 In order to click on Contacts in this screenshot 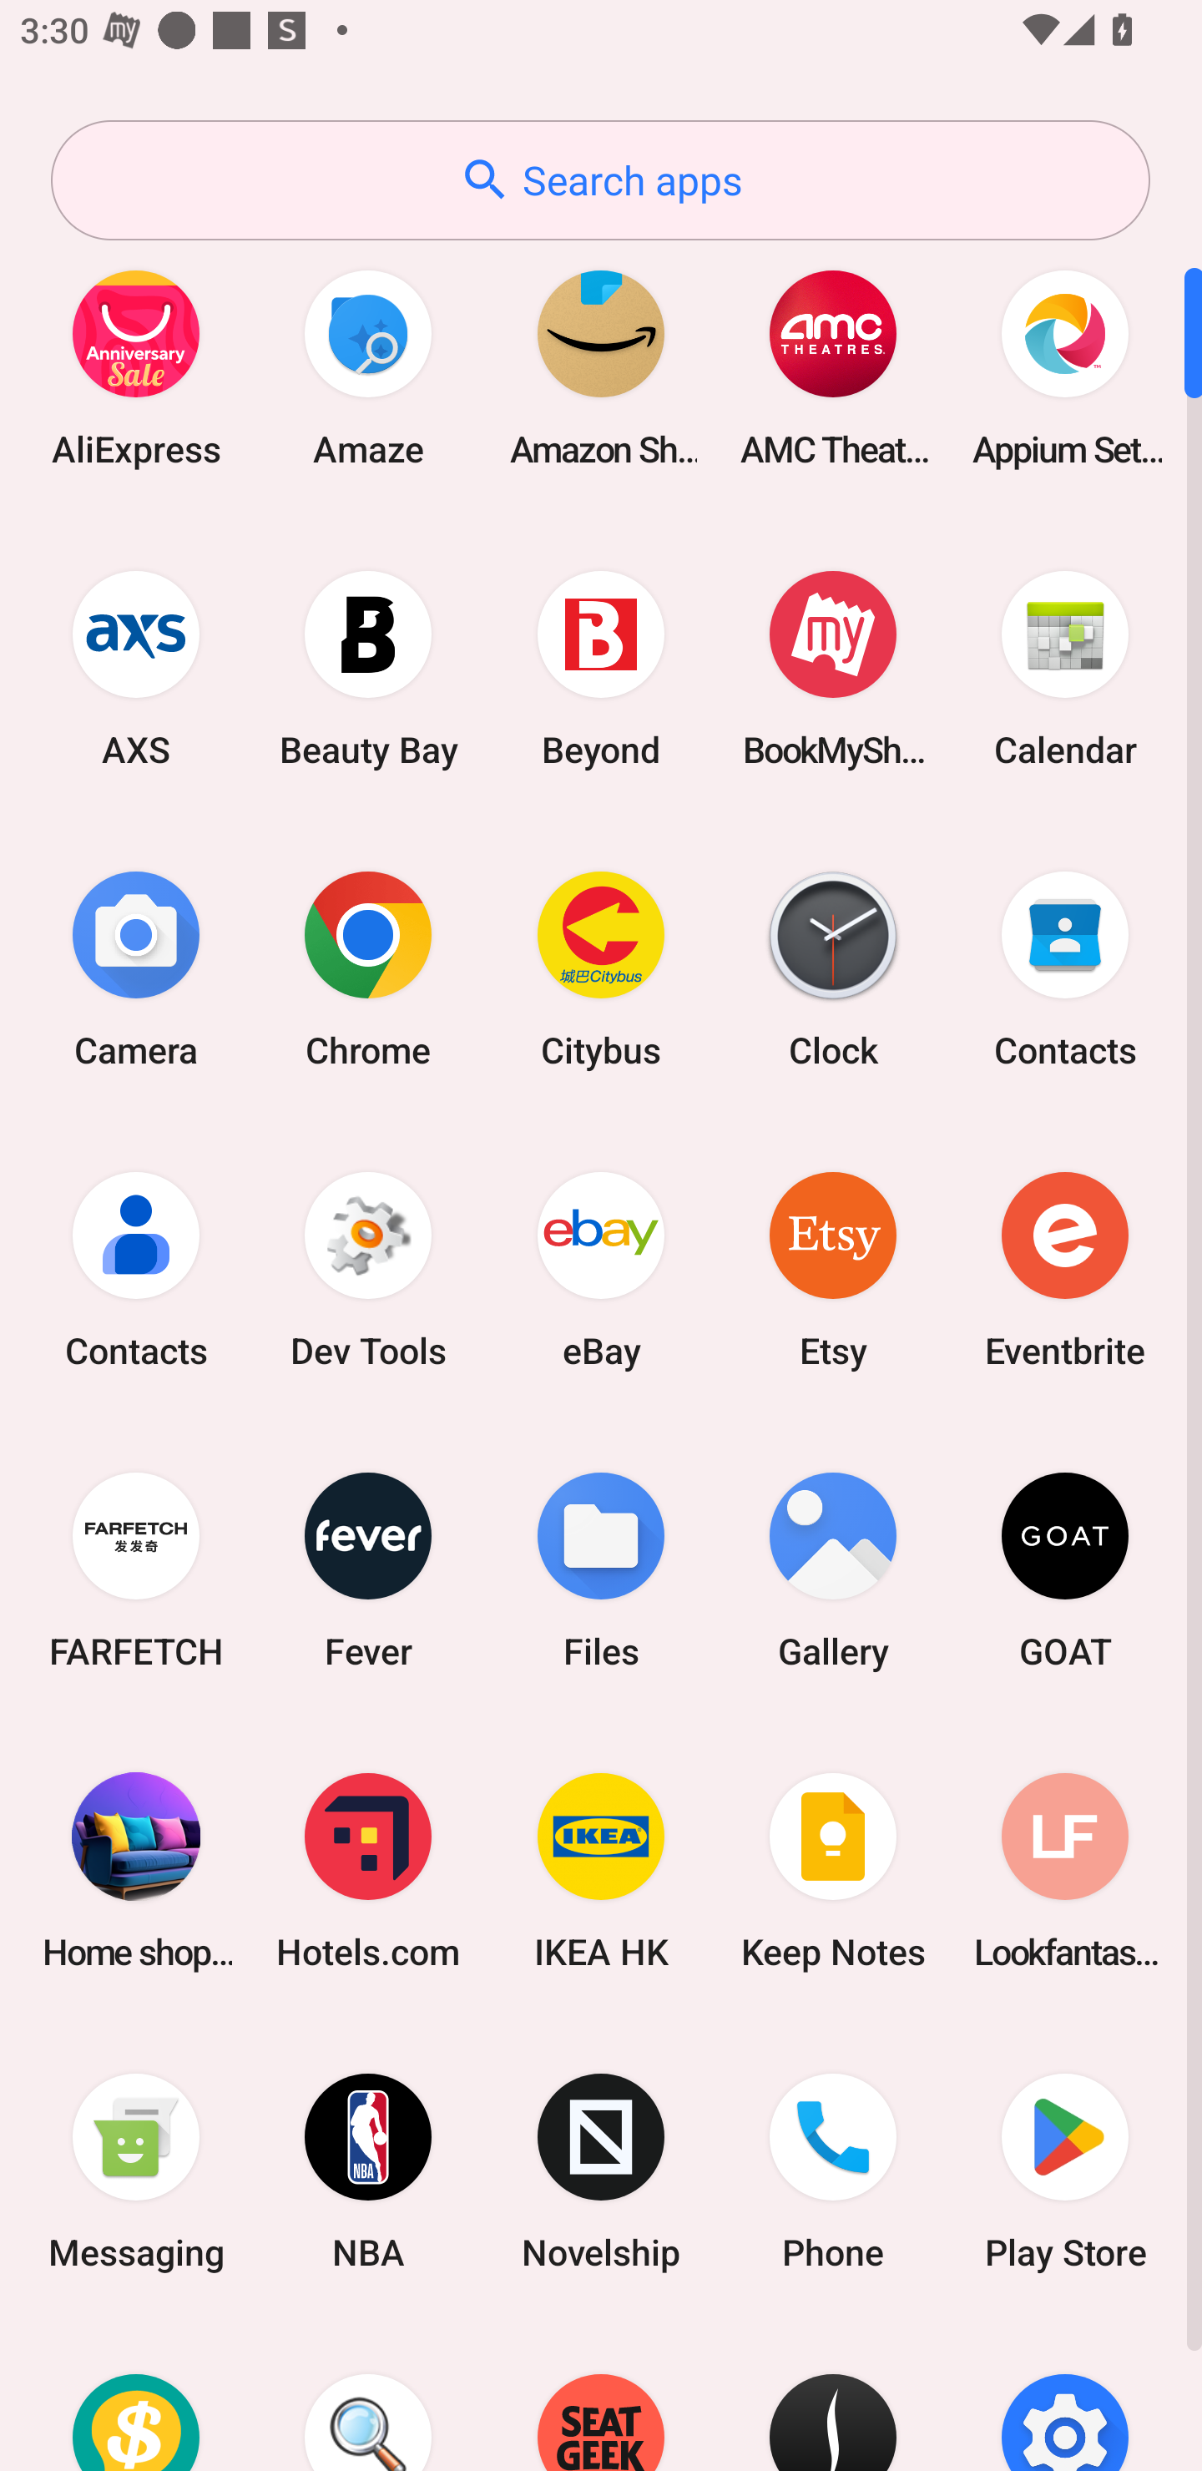, I will do `click(1065, 968)`.